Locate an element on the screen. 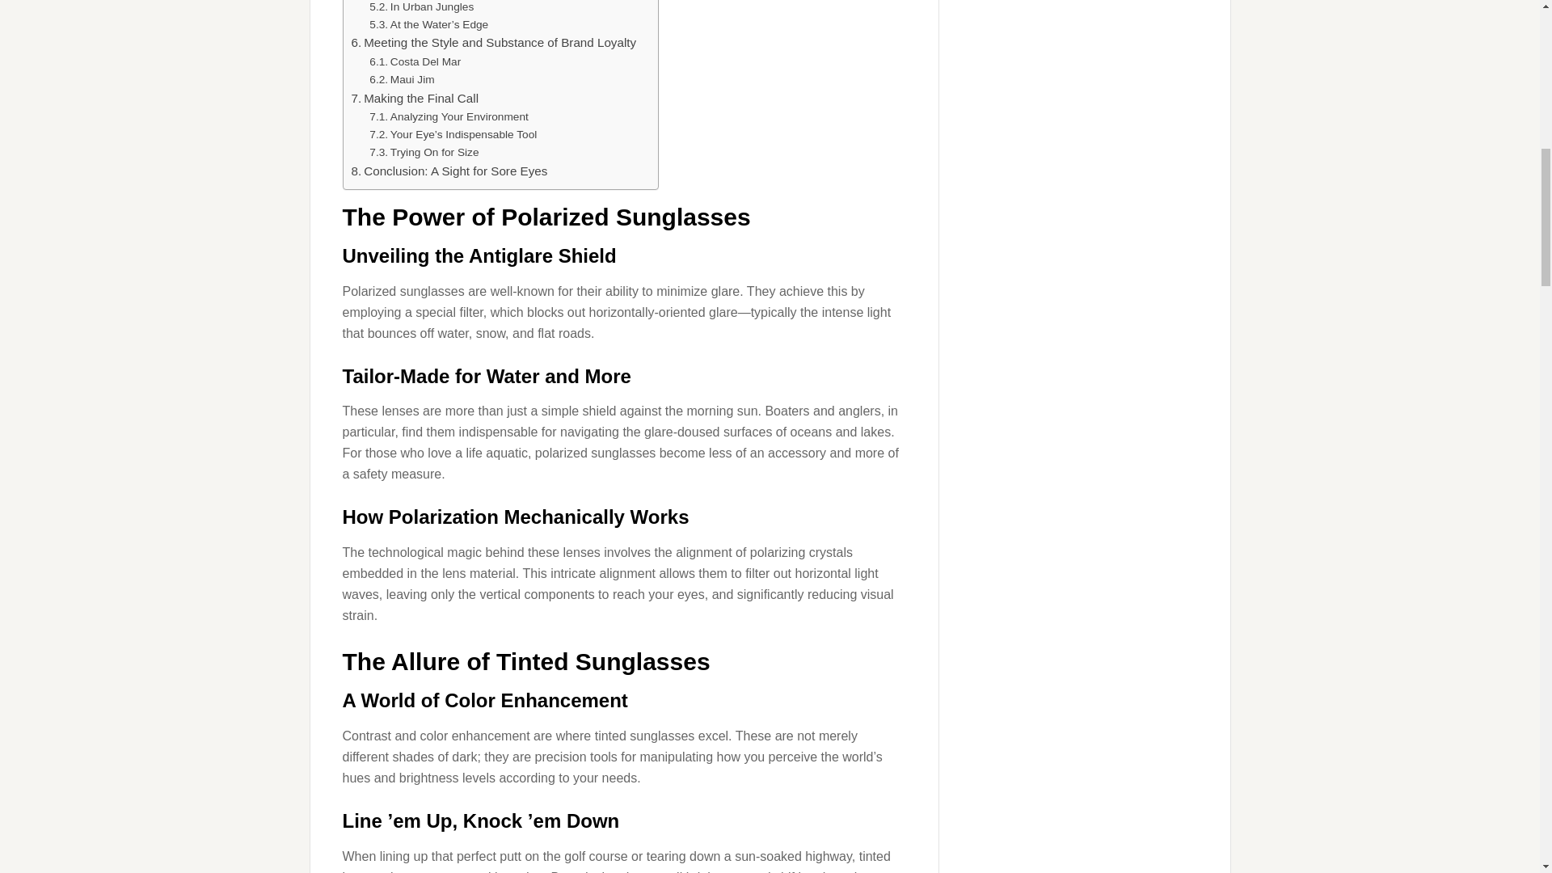 The image size is (1552, 873). In Urban Jungles is located at coordinates (420, 8).